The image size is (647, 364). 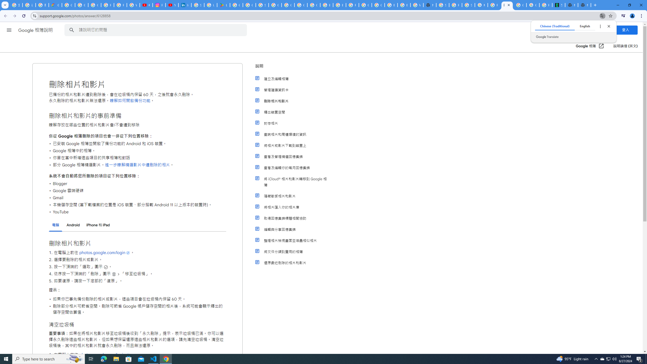 I want to click on Browse Chrome as a guest - Computer - Google Chrome Help, so click(x=391, y=5).